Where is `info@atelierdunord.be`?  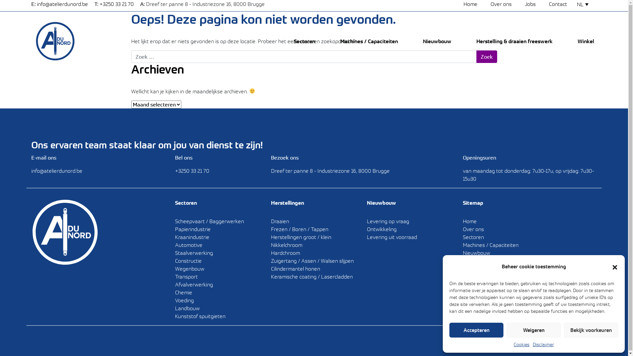 info@atelierdunord.be is located at coordinates (63, 4).